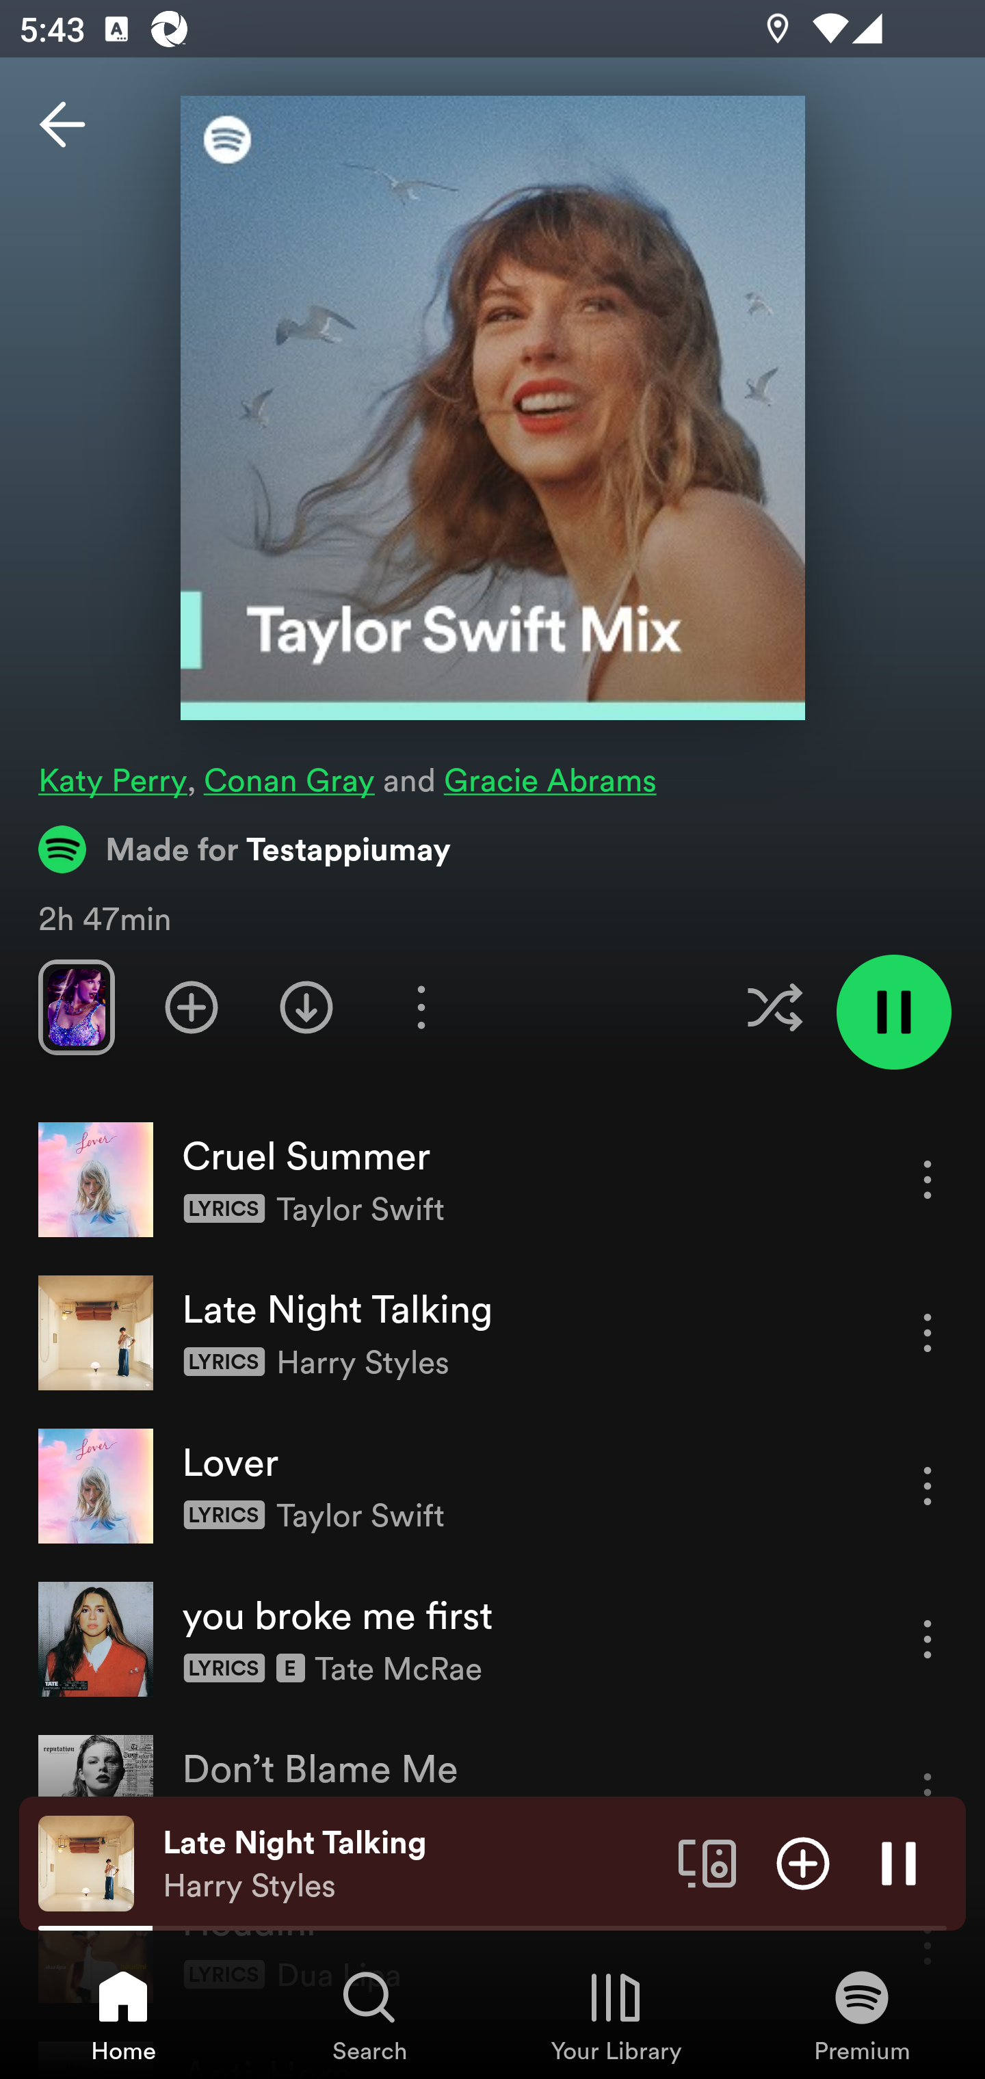 This screenshot has height=2079, width=985. I want to click on Late Night Talking Harry Styles, so click(410, 1864).